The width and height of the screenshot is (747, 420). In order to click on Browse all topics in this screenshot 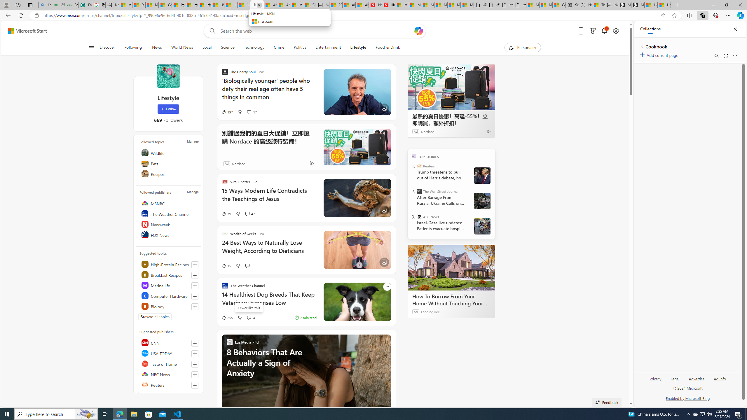, I will do `click(155, 317)`.